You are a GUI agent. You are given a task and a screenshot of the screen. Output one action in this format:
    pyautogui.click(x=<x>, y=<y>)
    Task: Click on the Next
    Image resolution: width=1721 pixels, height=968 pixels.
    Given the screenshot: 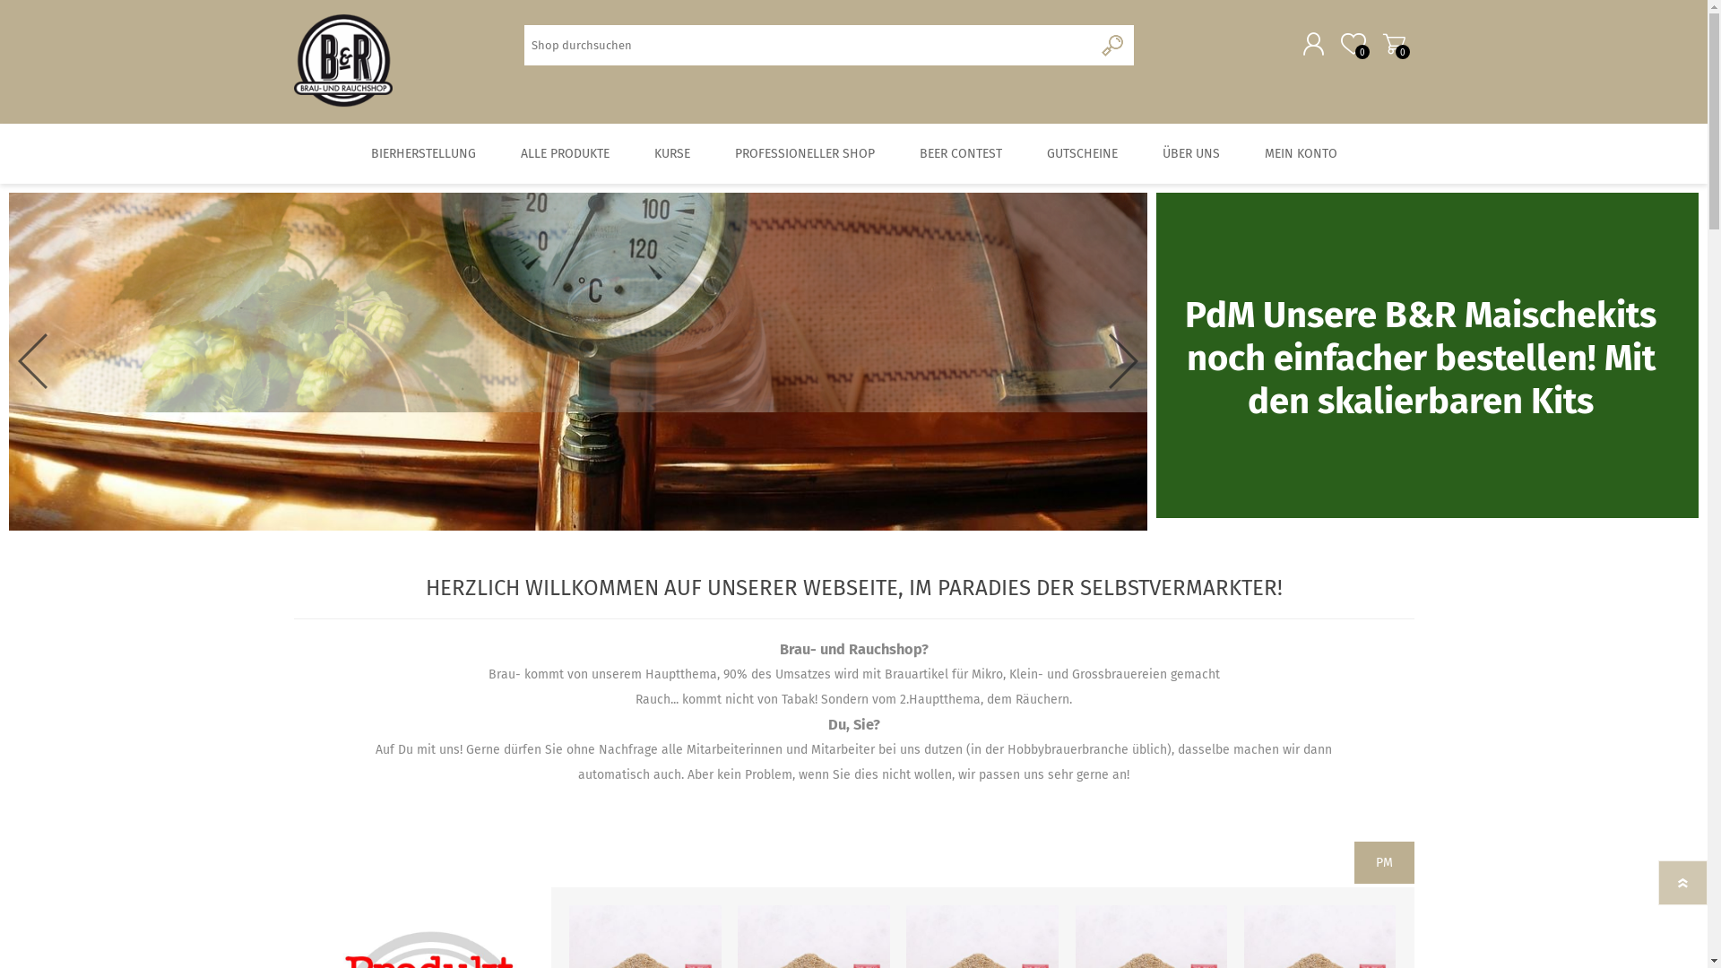 What is the action you would take?
    pyautogui.click(x=1124, y=361)
    